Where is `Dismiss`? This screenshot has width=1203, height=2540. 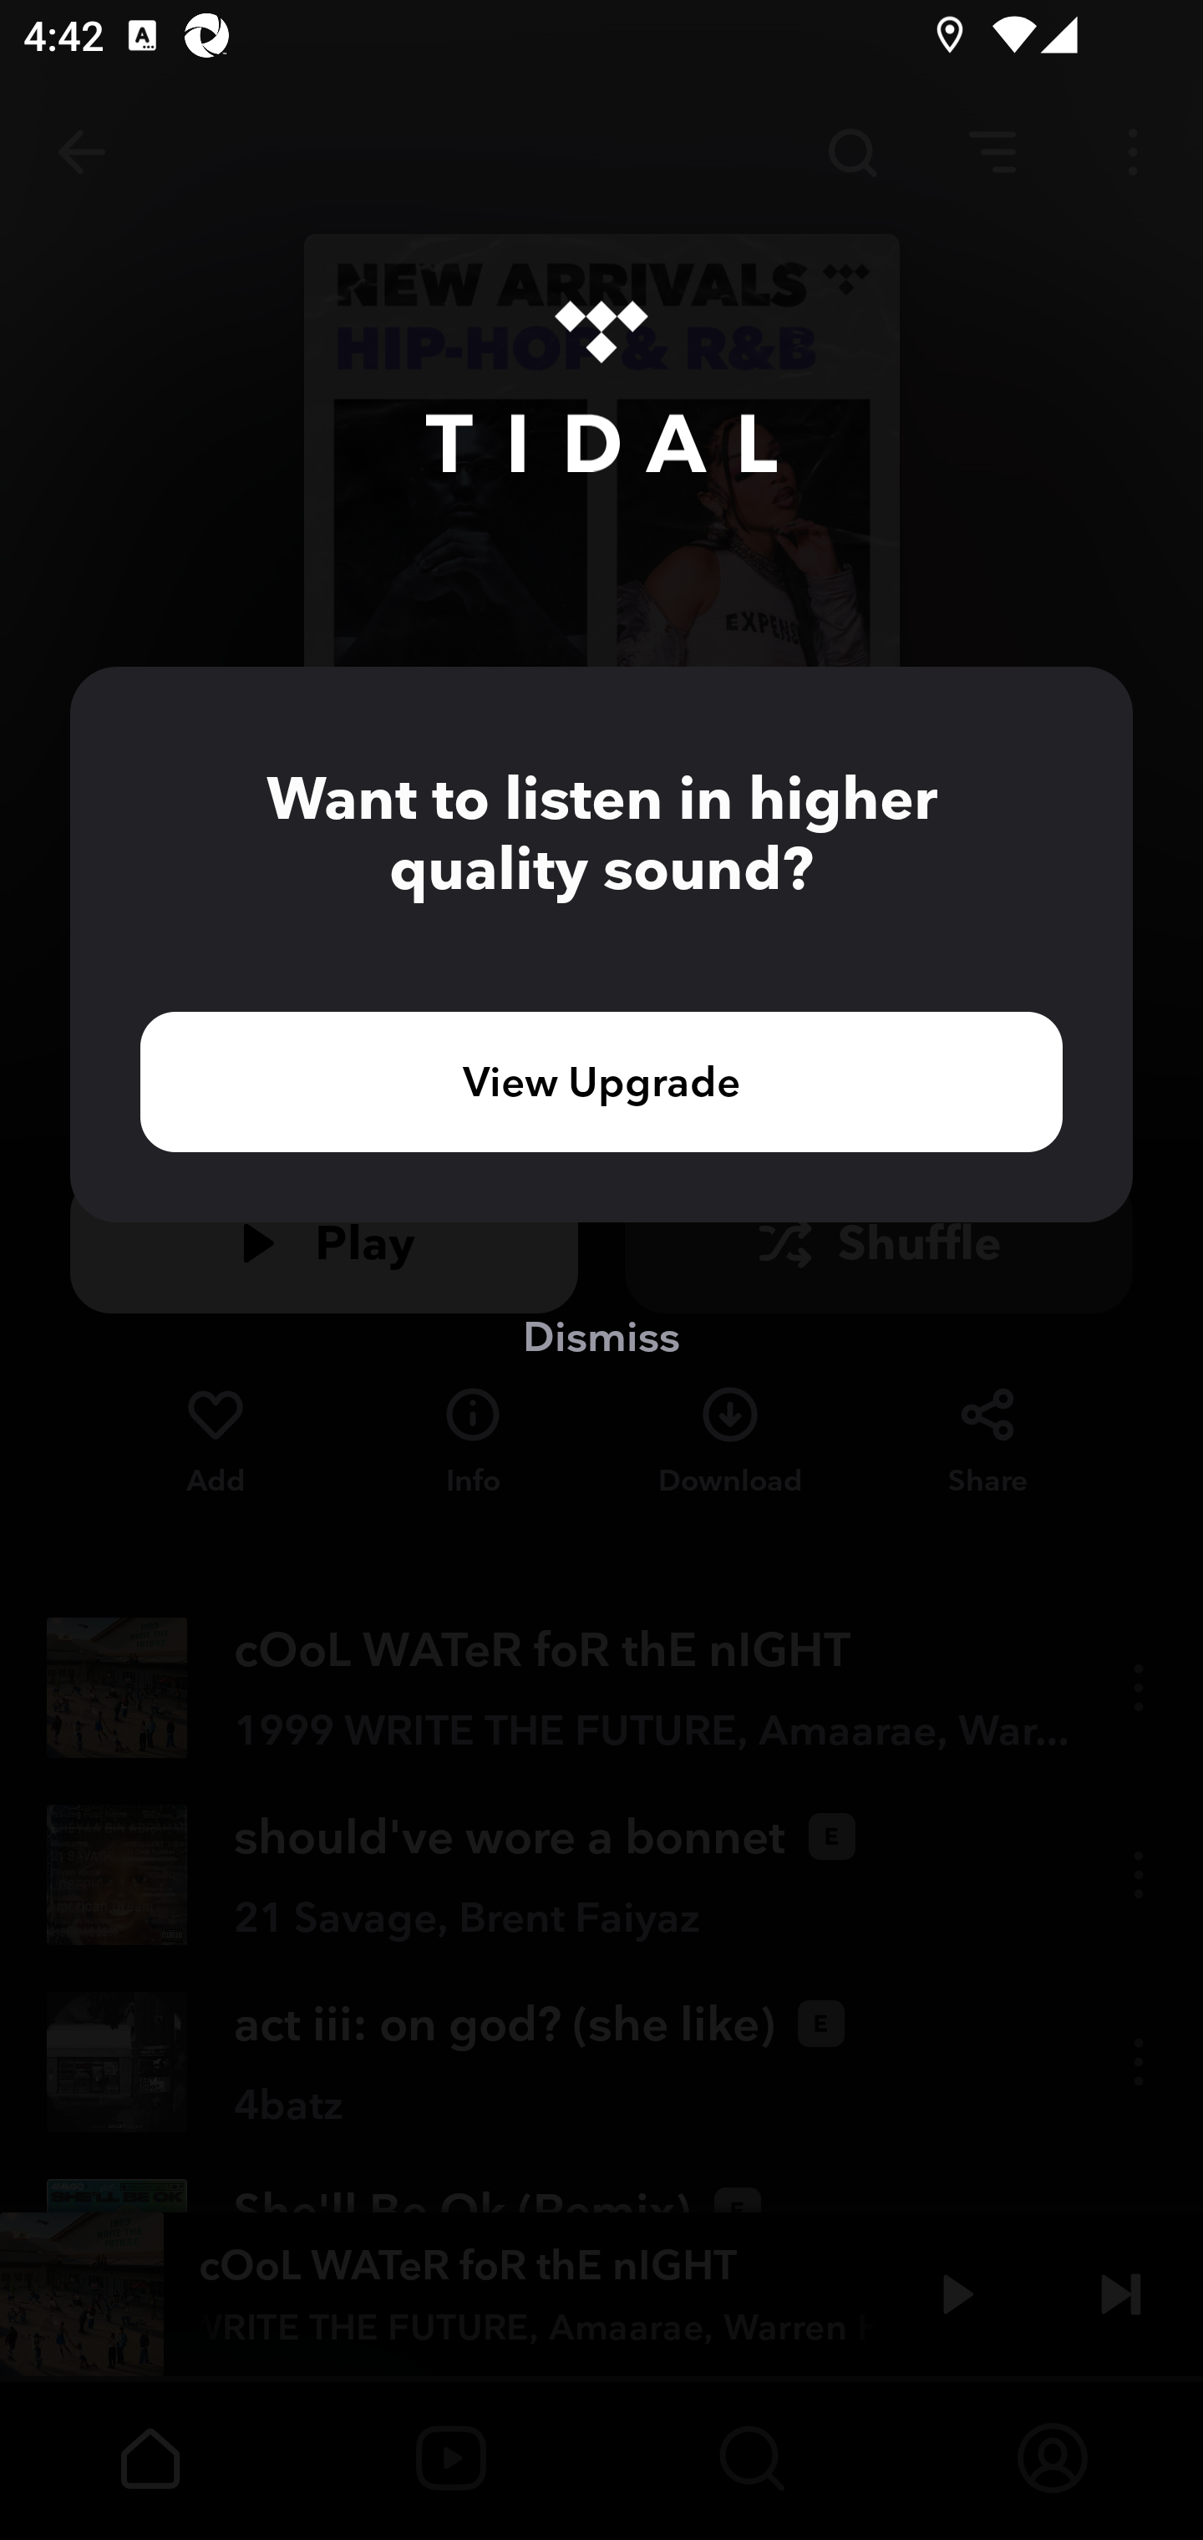
Dismiss is located at coordinates (601, 1335).